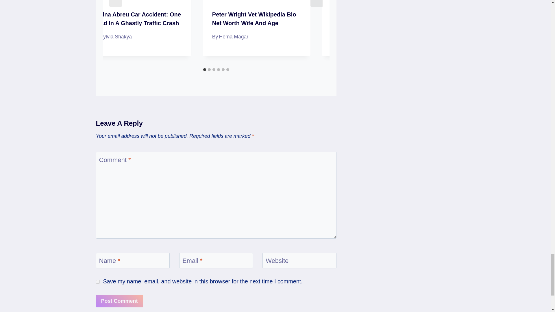 This screenshot has width=555, height=312. I want to click on Post Comment, so click(120, 301).